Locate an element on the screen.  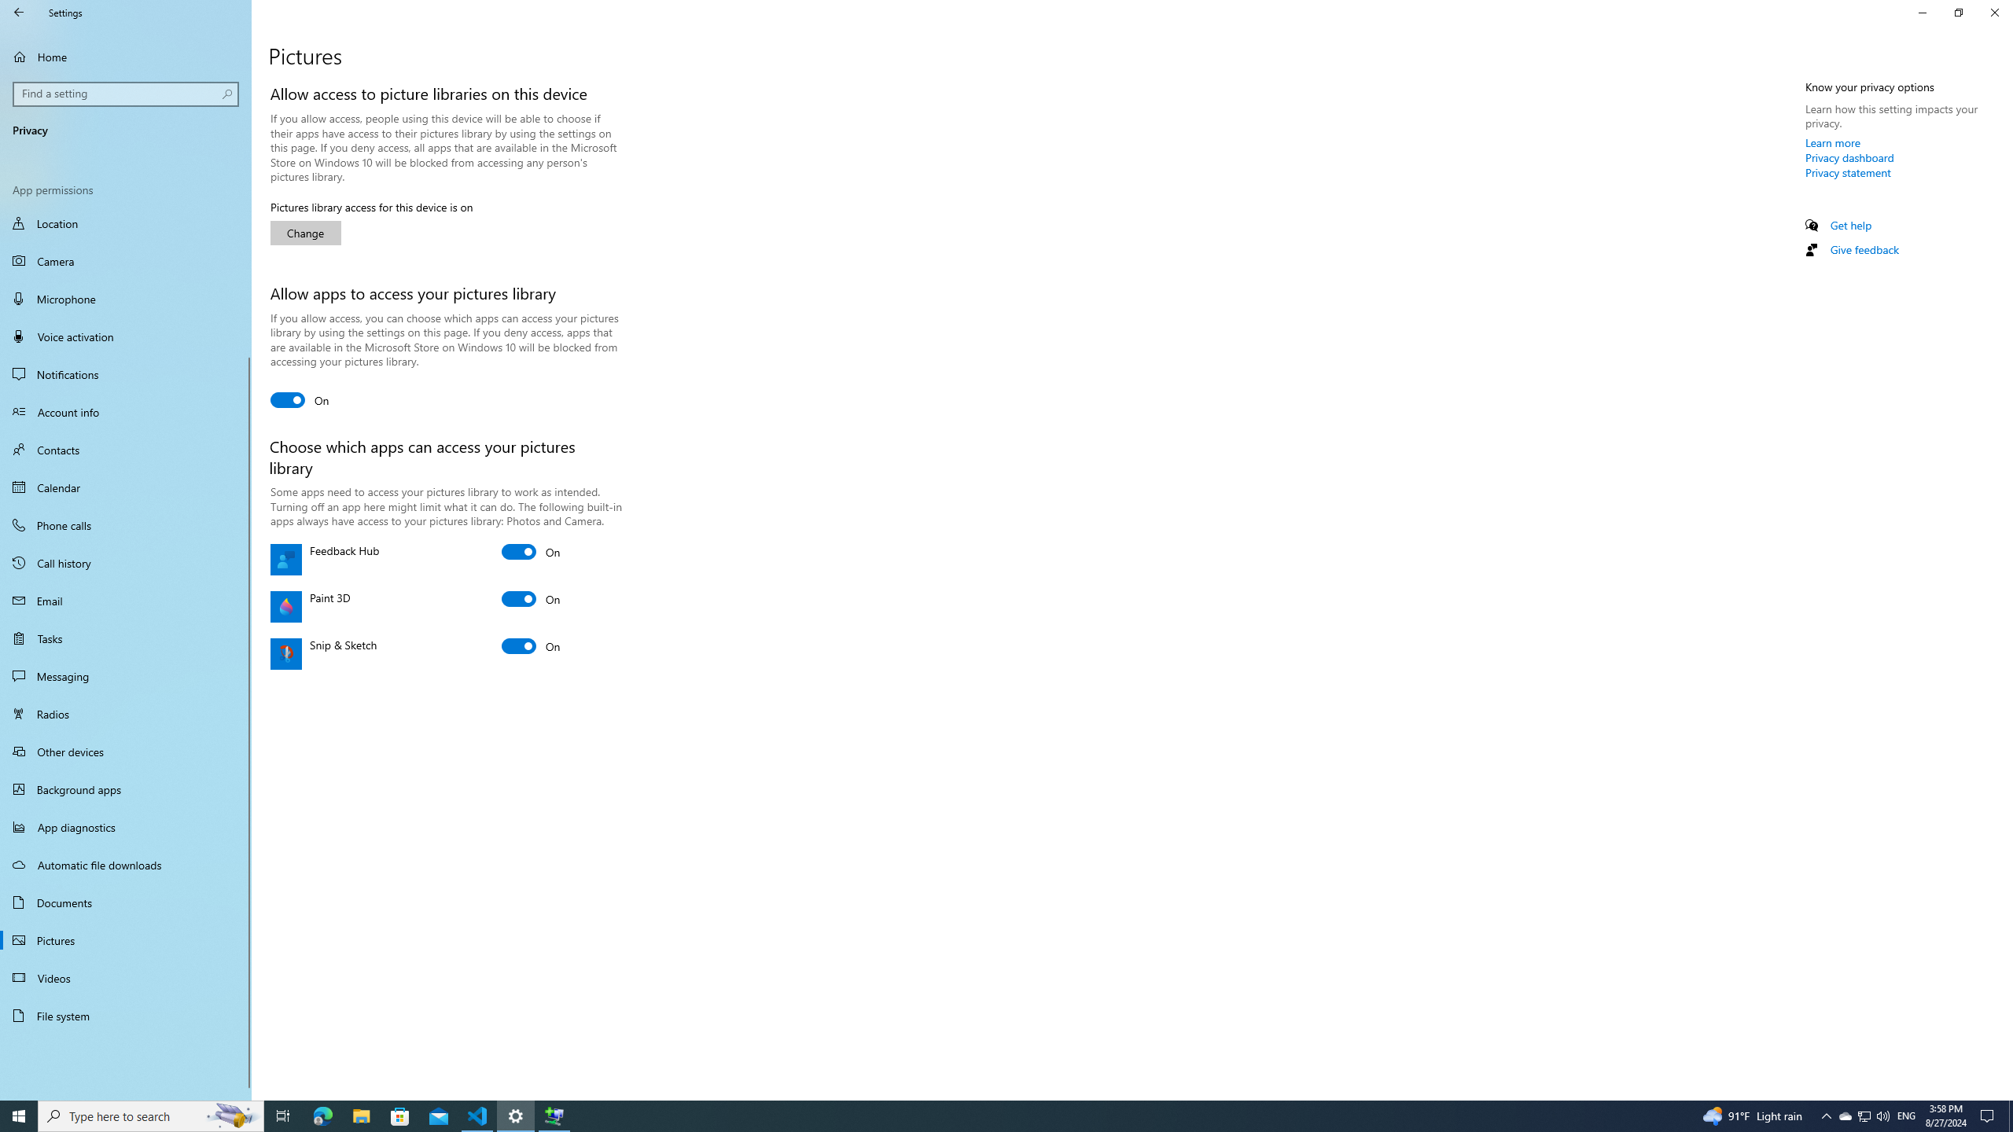
Account info is located at coordinates (126, 412).